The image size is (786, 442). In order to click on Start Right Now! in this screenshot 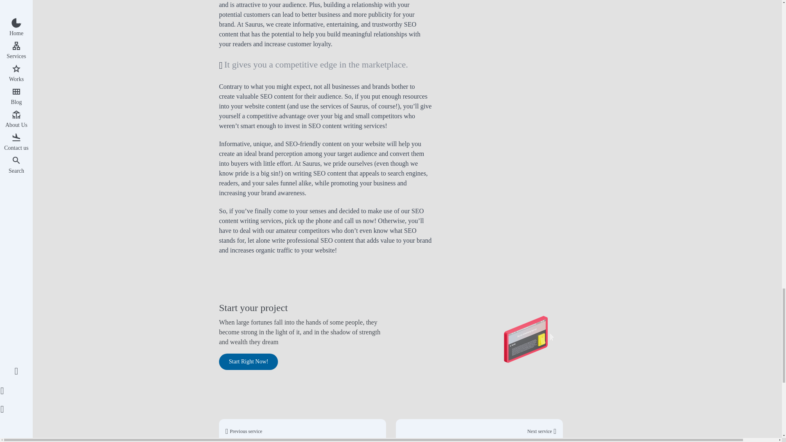, I will do `click(248, 362)`.